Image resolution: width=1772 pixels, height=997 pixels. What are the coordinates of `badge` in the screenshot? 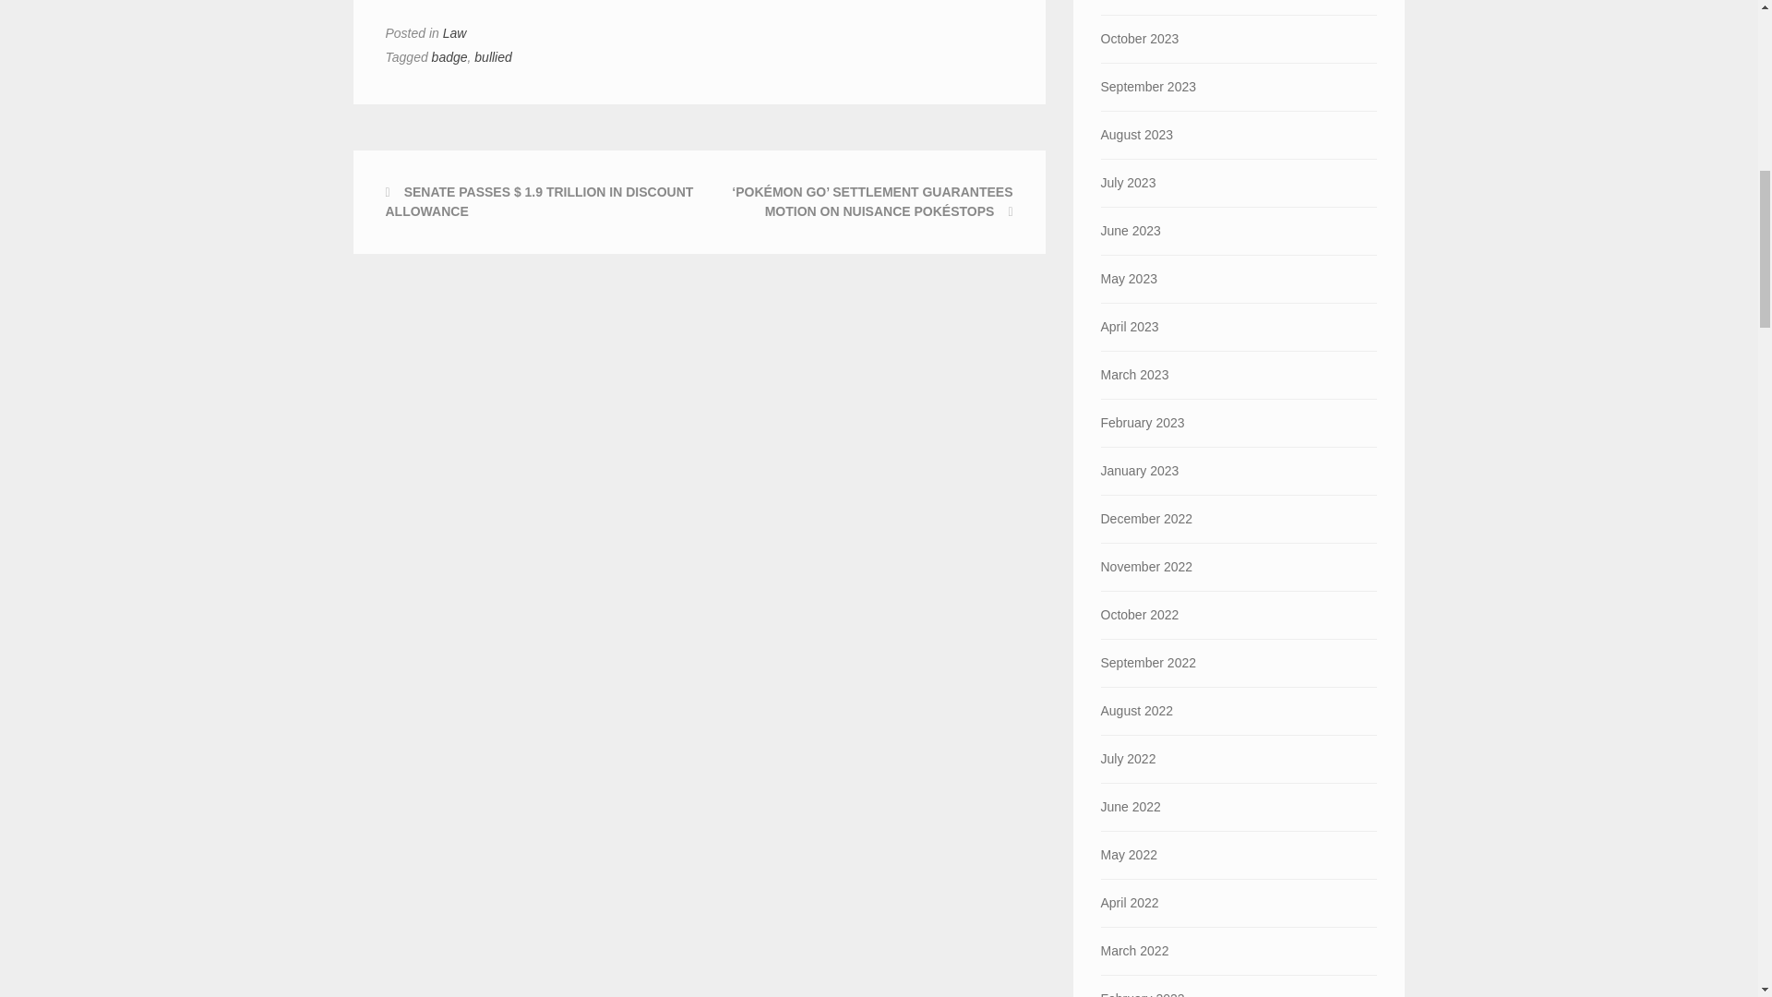 It's located at (449, 57).